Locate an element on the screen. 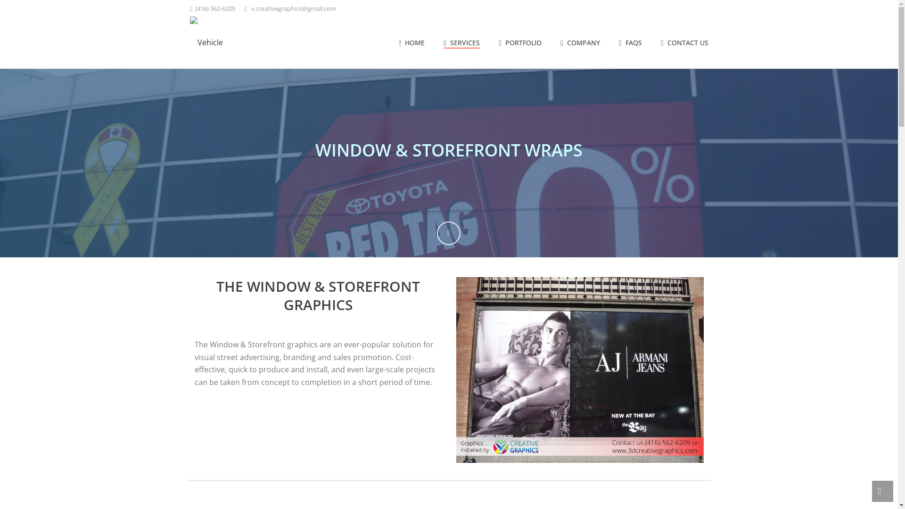 This screenshot has height=509, width=905. HOME is located at coordinates (412, 43).